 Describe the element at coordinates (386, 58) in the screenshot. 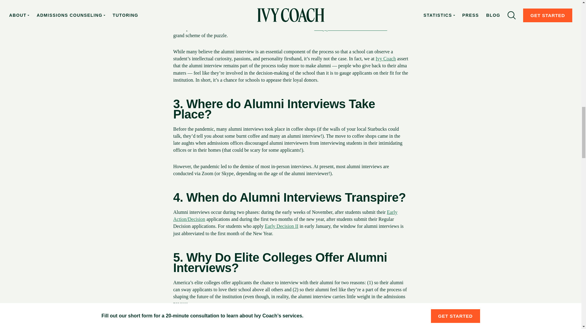

I see `Ivy Coach` at that location.